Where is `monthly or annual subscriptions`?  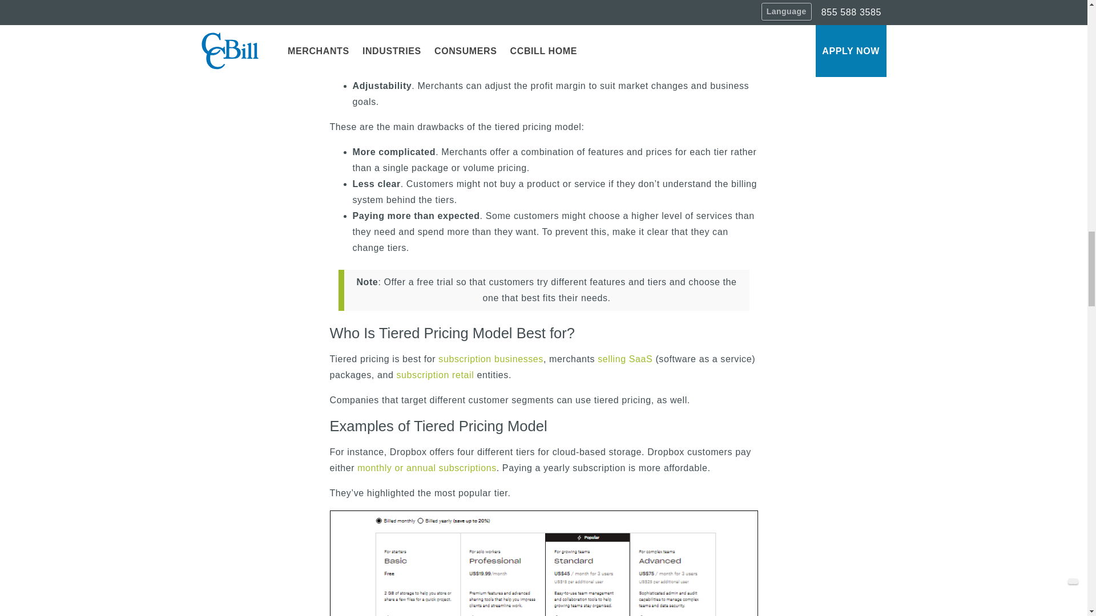 monthly or annual subscriptions is located at coordinates (426, 468).